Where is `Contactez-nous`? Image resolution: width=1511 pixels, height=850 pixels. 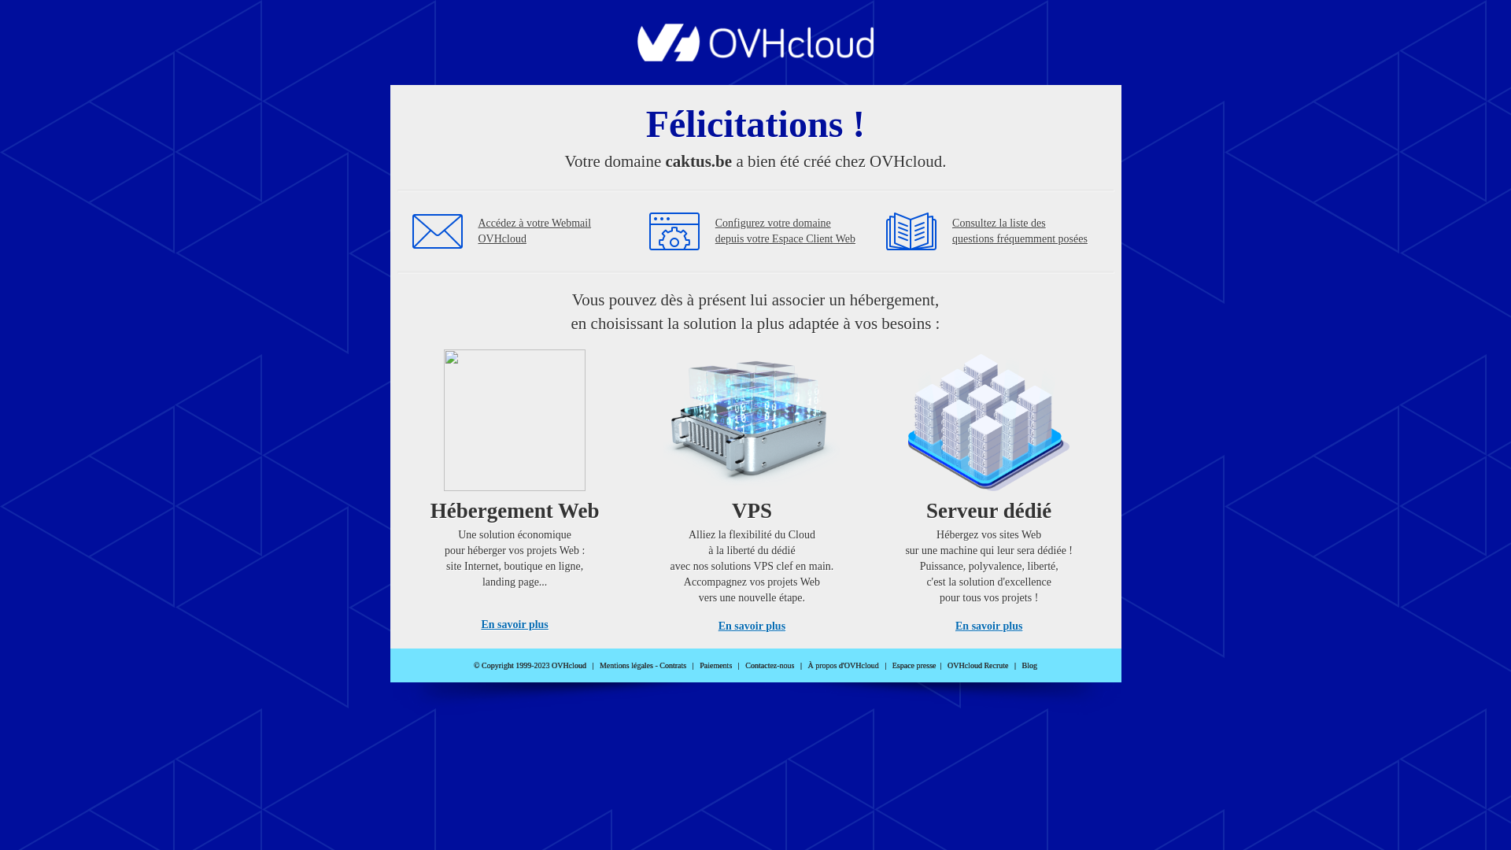 Contactez-nous is located at coordinates (770, 666).